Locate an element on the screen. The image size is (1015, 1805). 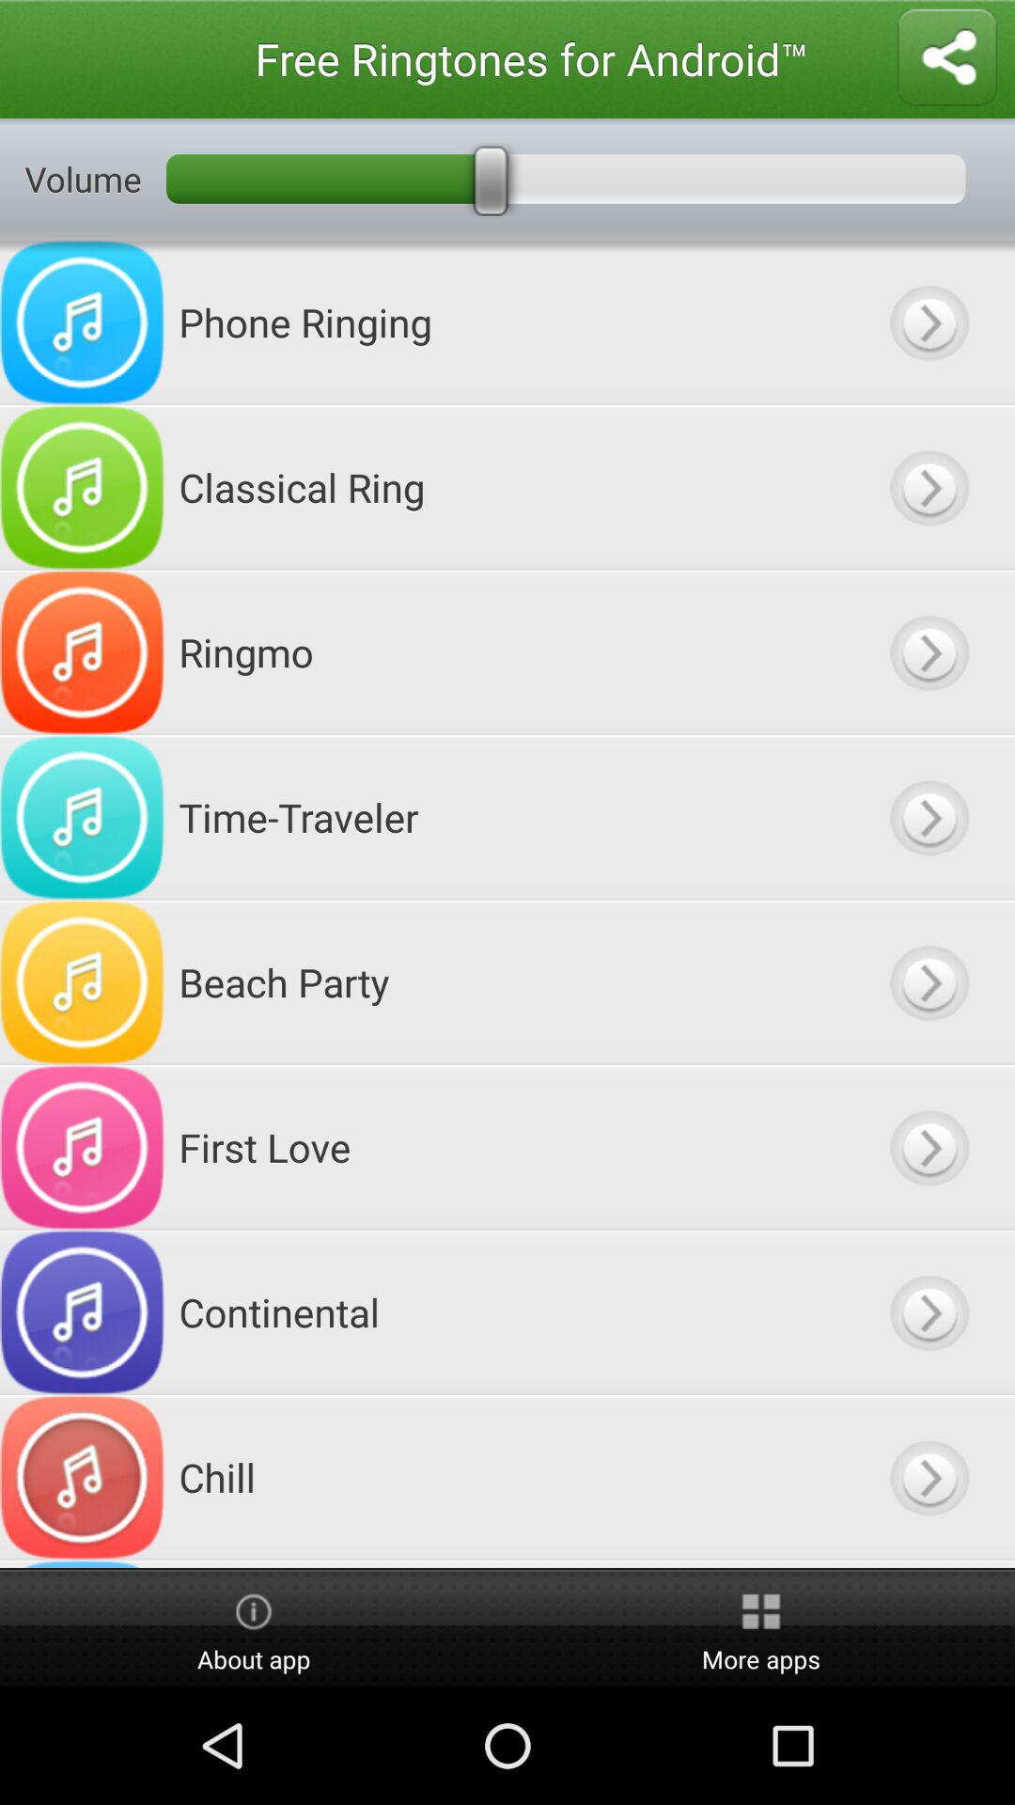
open additional settings/options is located at coordinates (929, 322).